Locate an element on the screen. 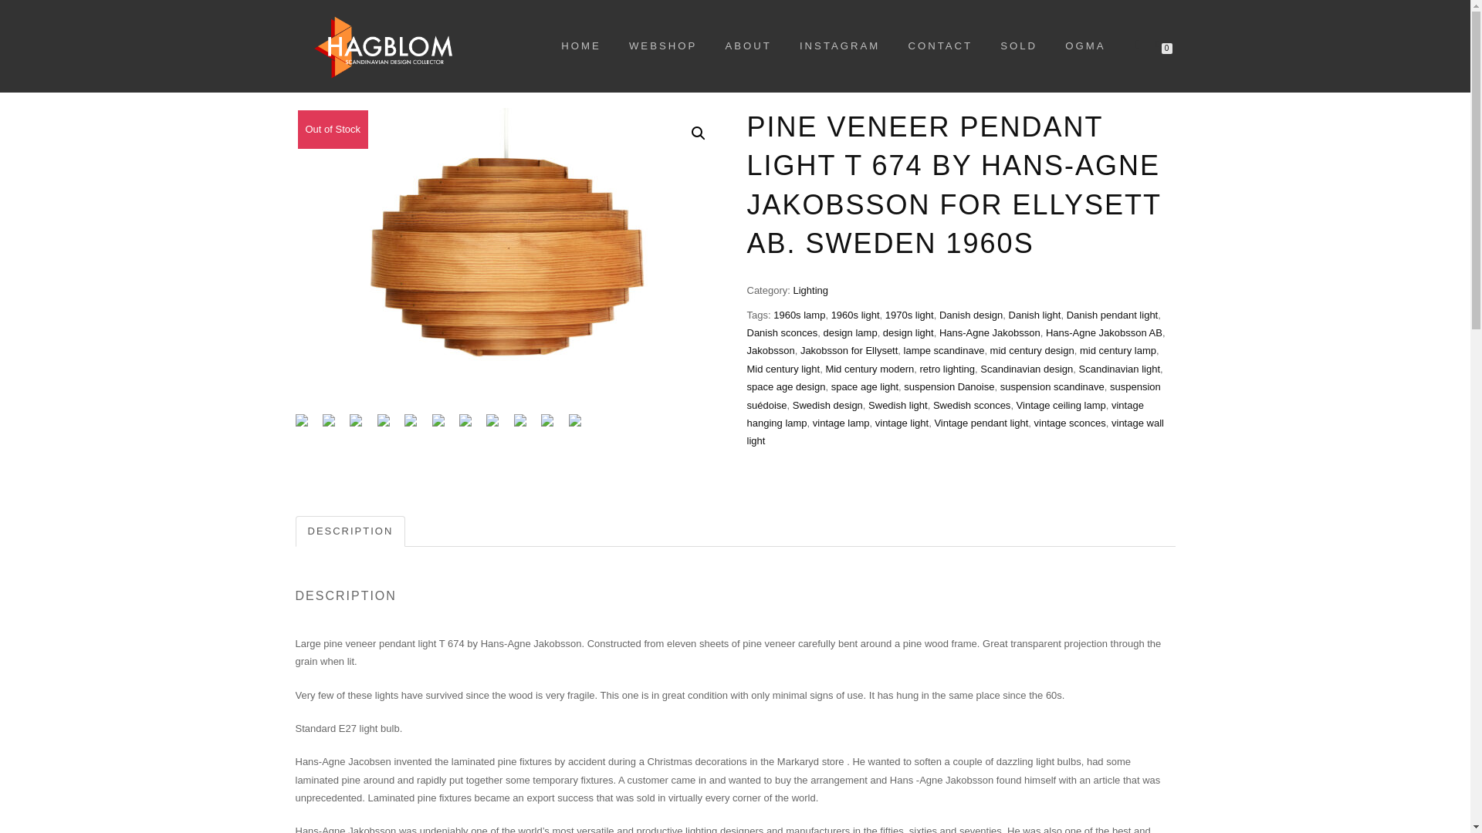 This screenshot has width=1482, height=833. Danish light is located at coordinates (1034, 315).